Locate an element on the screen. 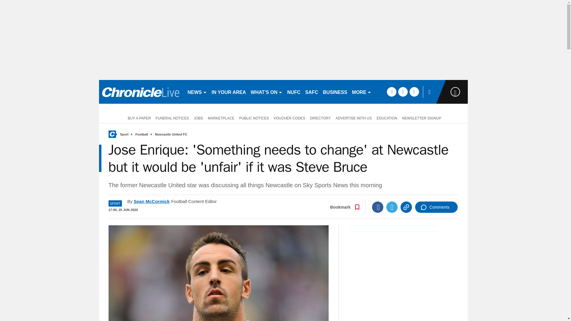 The image size is (571, 321). instagram is located at coordinates (414, 92).